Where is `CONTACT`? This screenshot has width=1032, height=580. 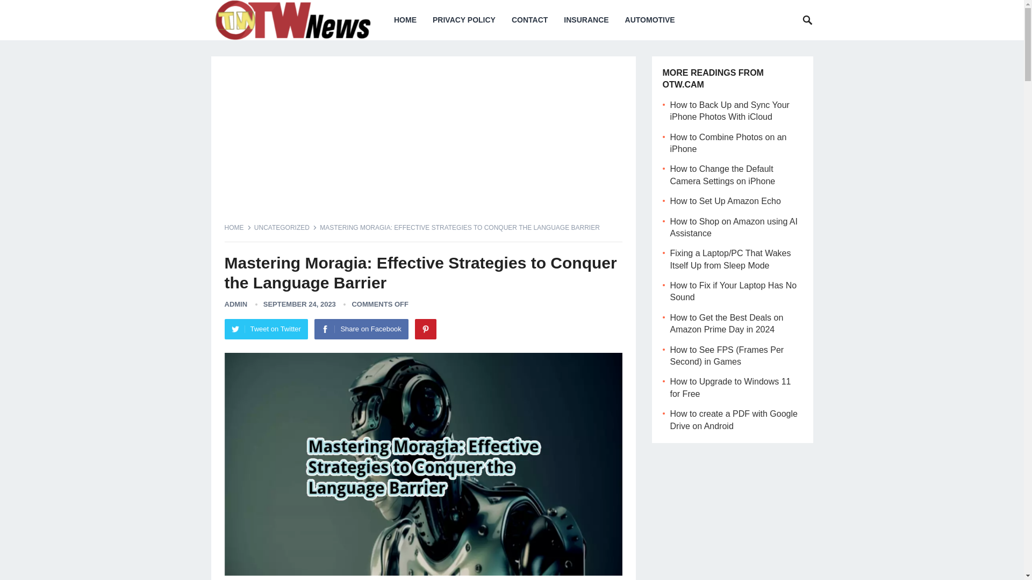
CONTACT is located at coordinates (529, 20).